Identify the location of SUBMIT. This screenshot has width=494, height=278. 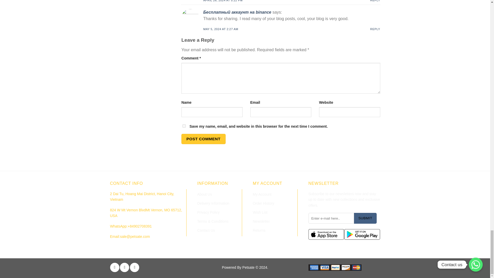
(365, 218).